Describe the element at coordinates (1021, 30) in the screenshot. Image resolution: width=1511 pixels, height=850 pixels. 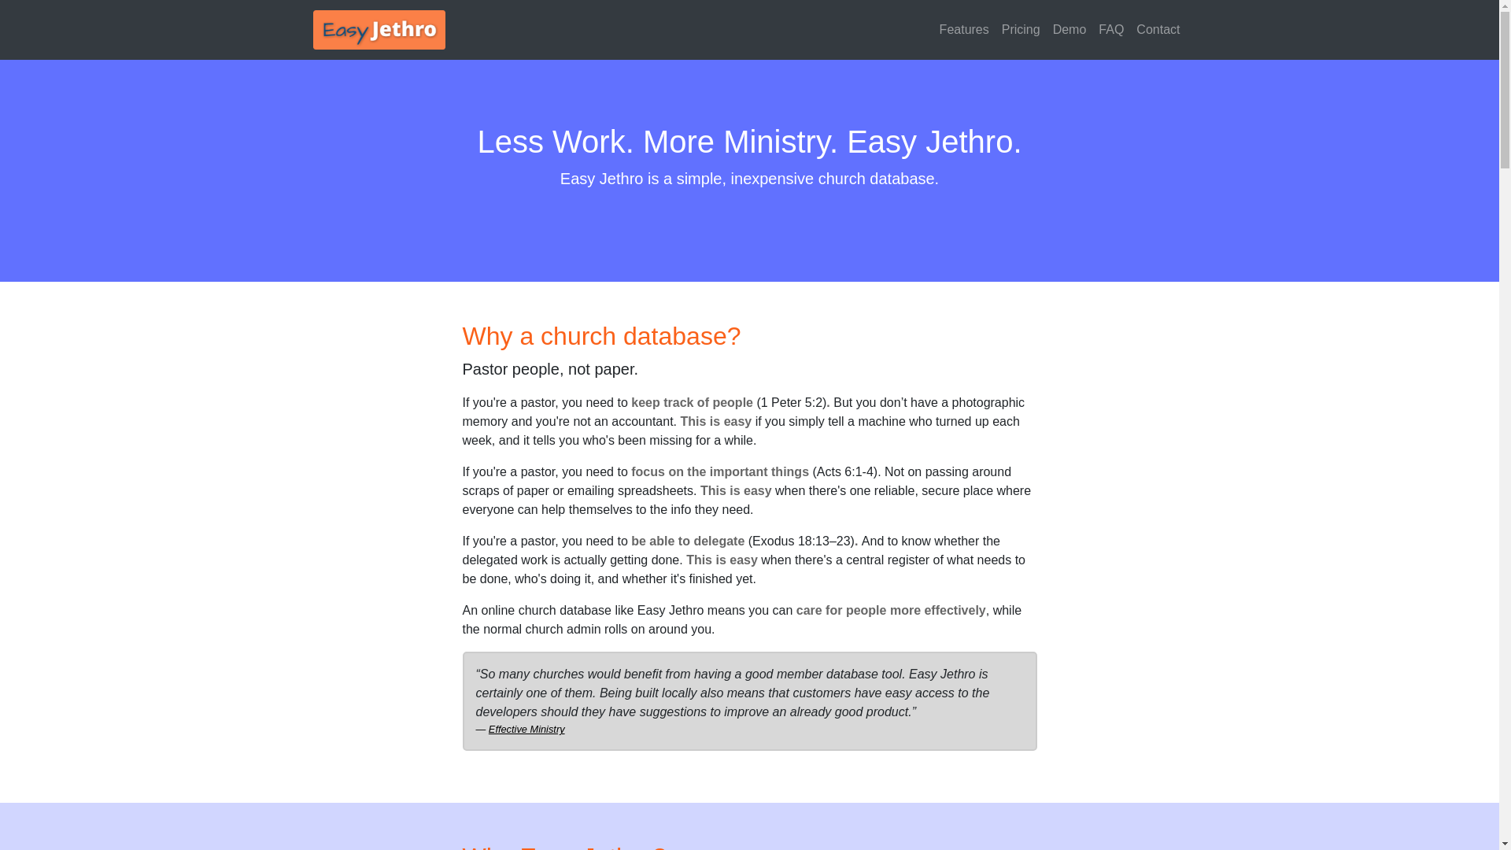
I see `Pricing` at that location.